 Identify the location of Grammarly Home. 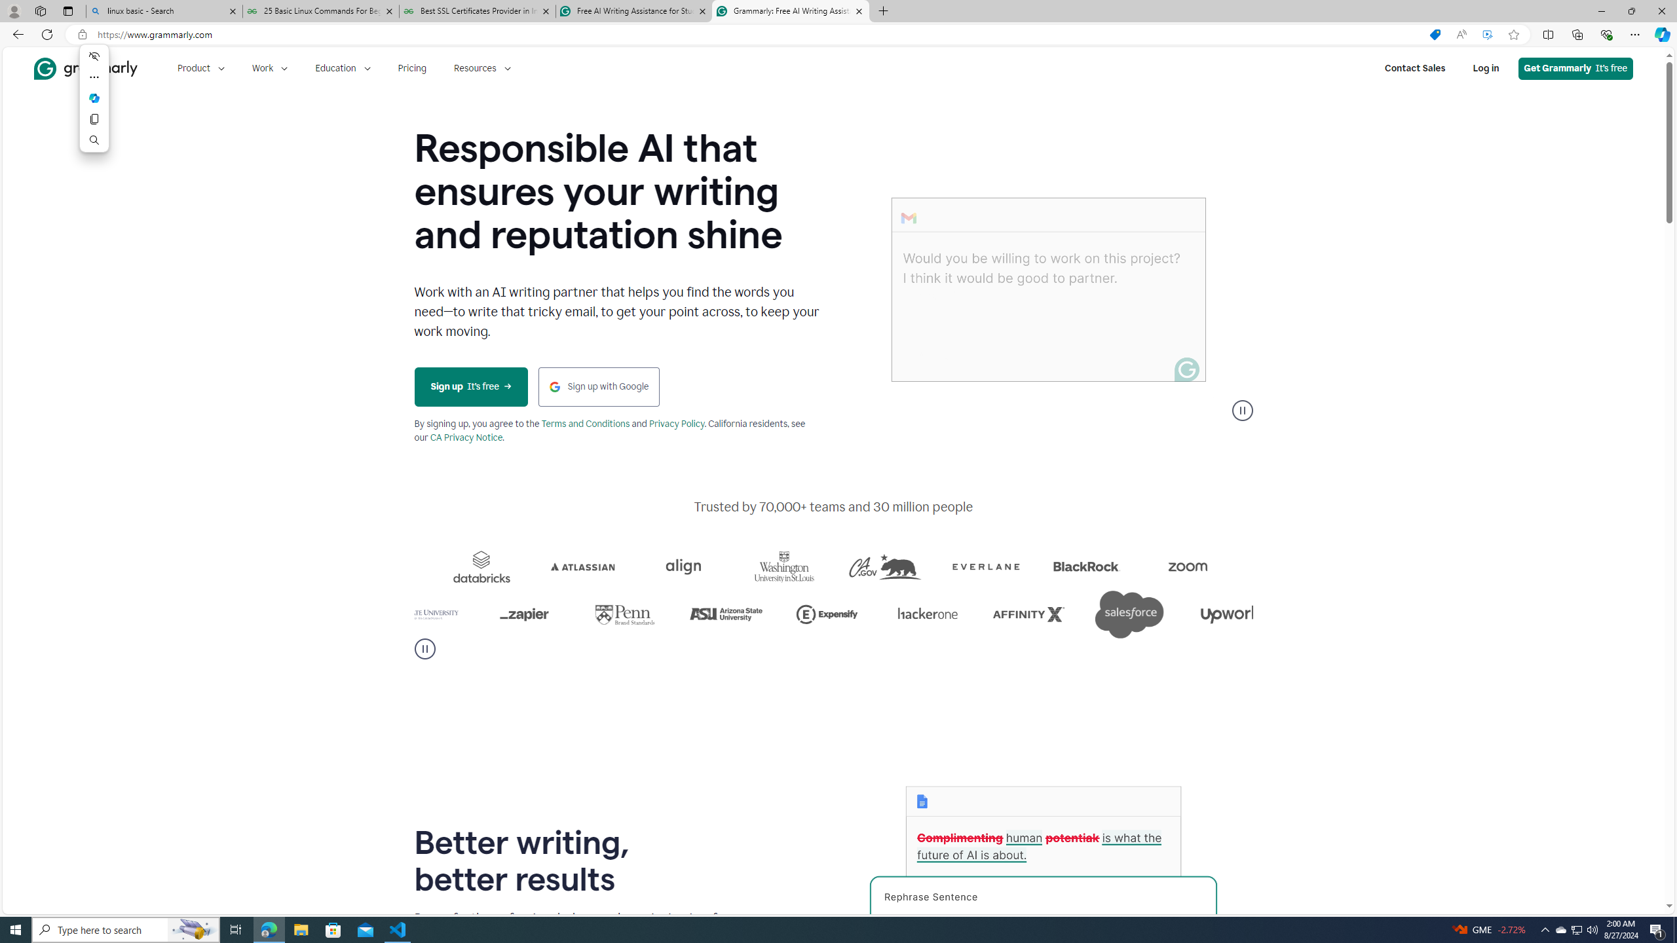
(85, 68).